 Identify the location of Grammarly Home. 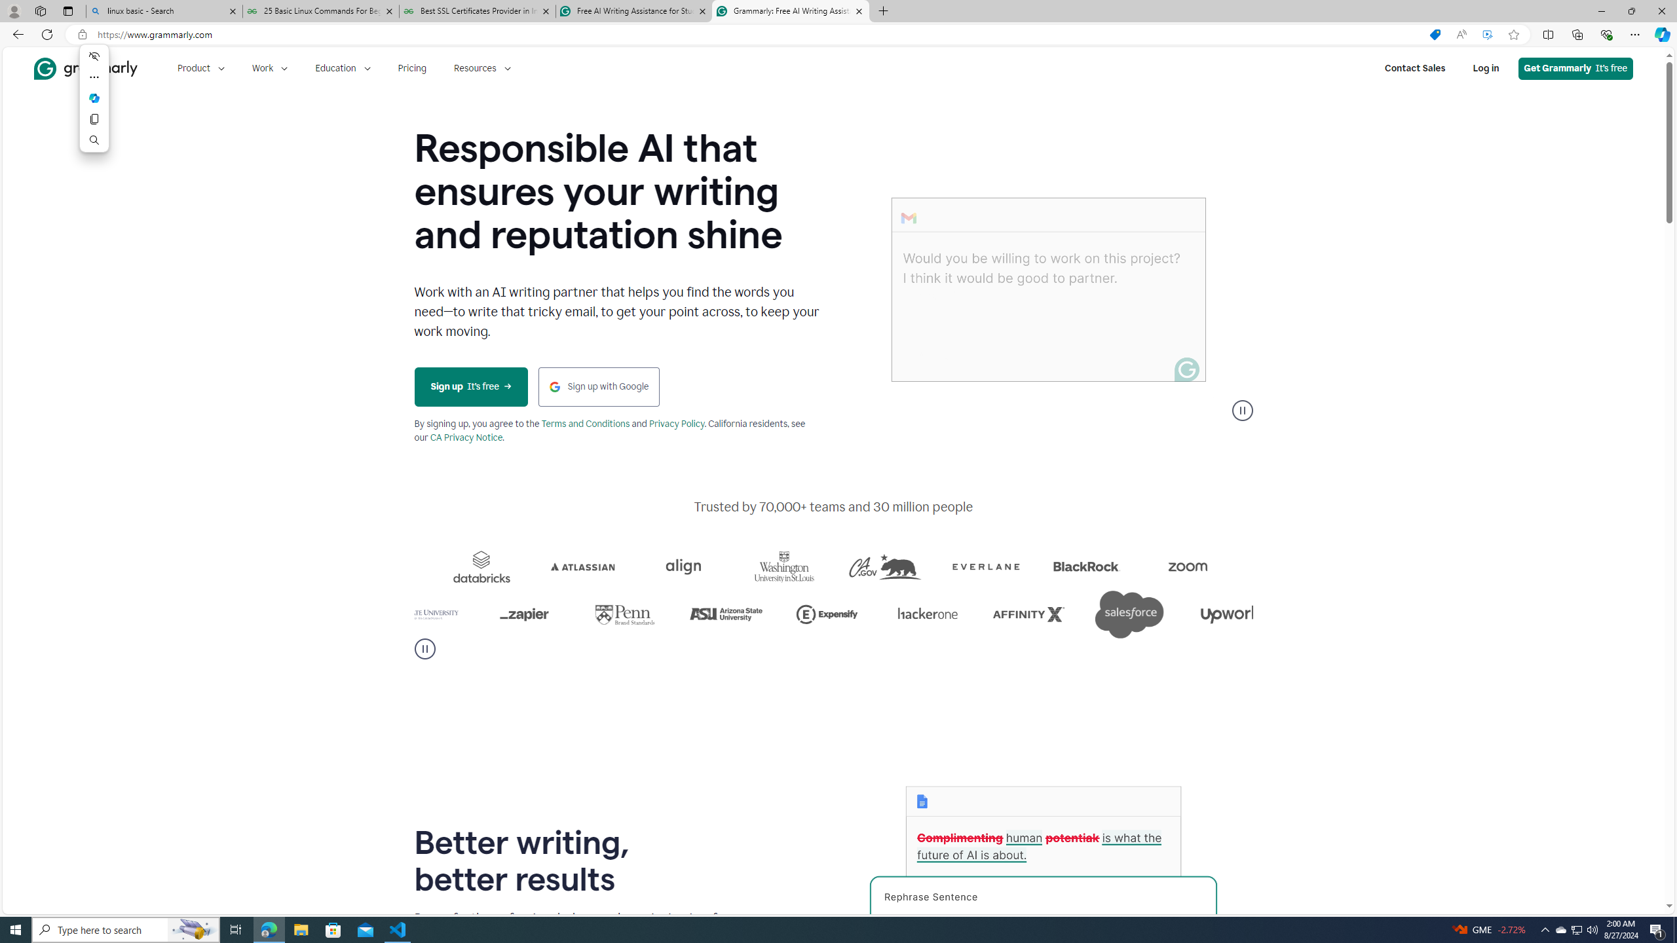
(85, 68).